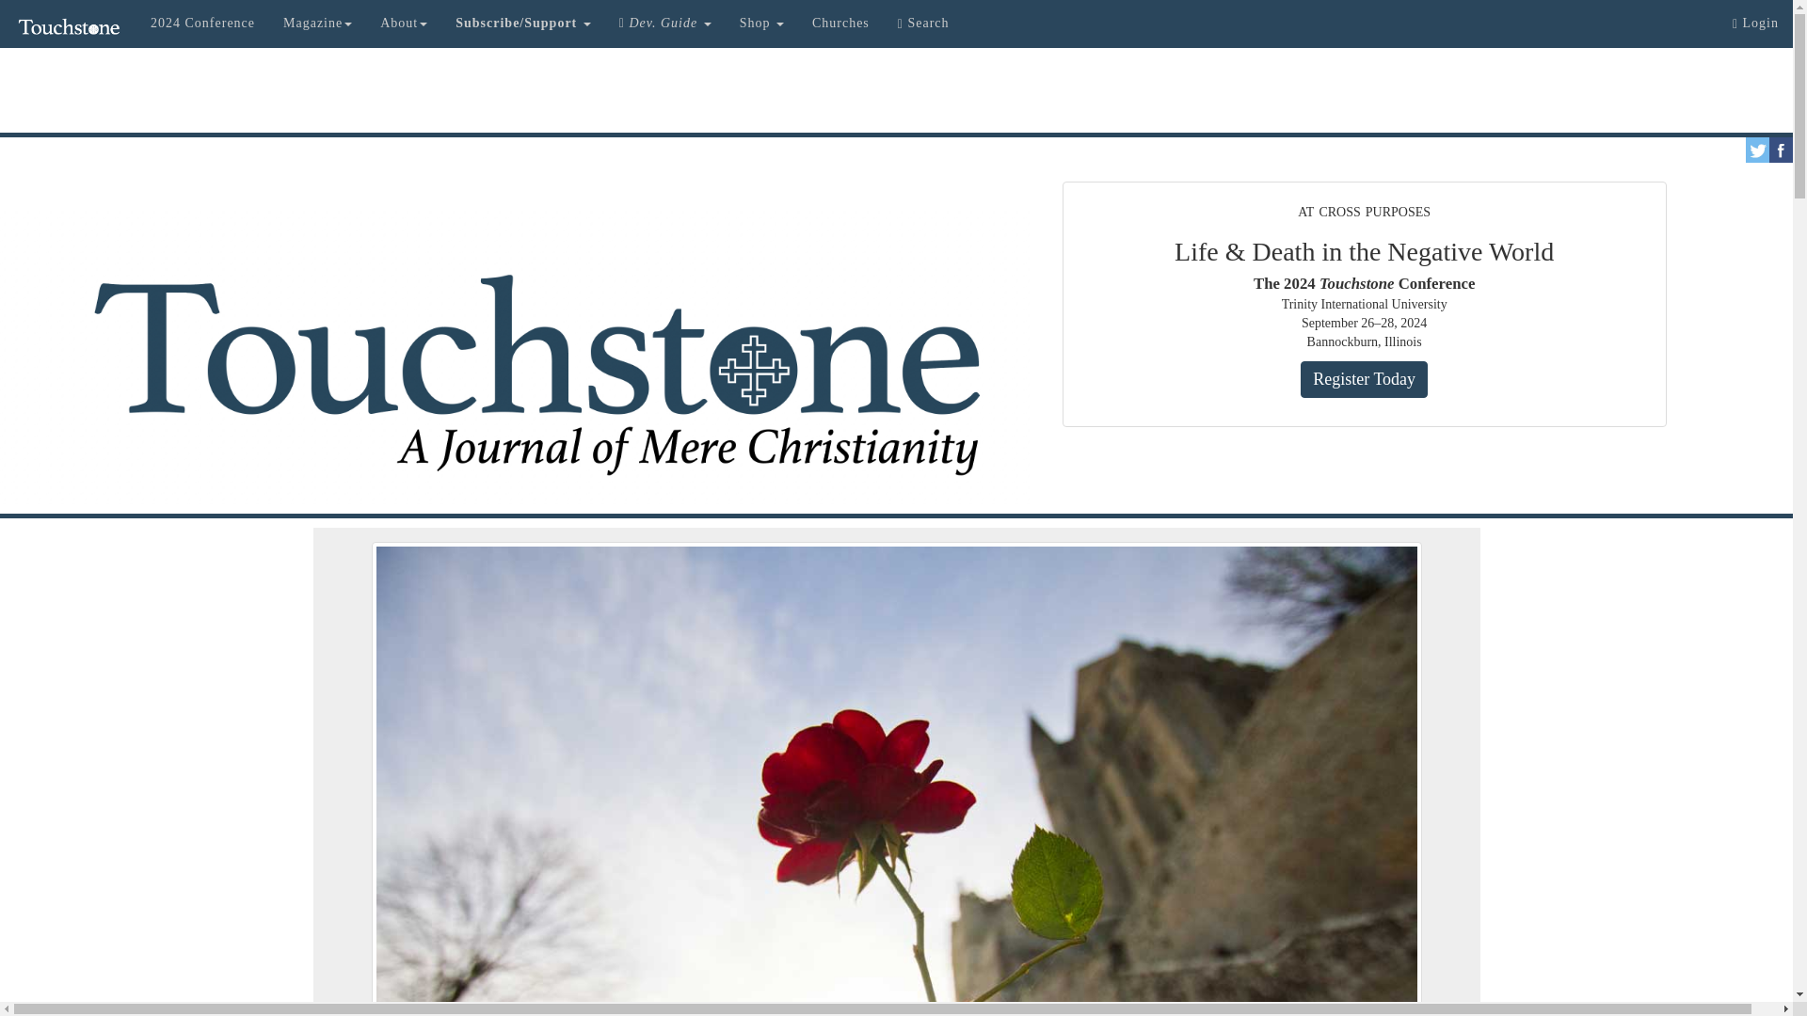  Describe the element at coordinates (318, 23) in the screenshot. I see `Magazine` at that location.